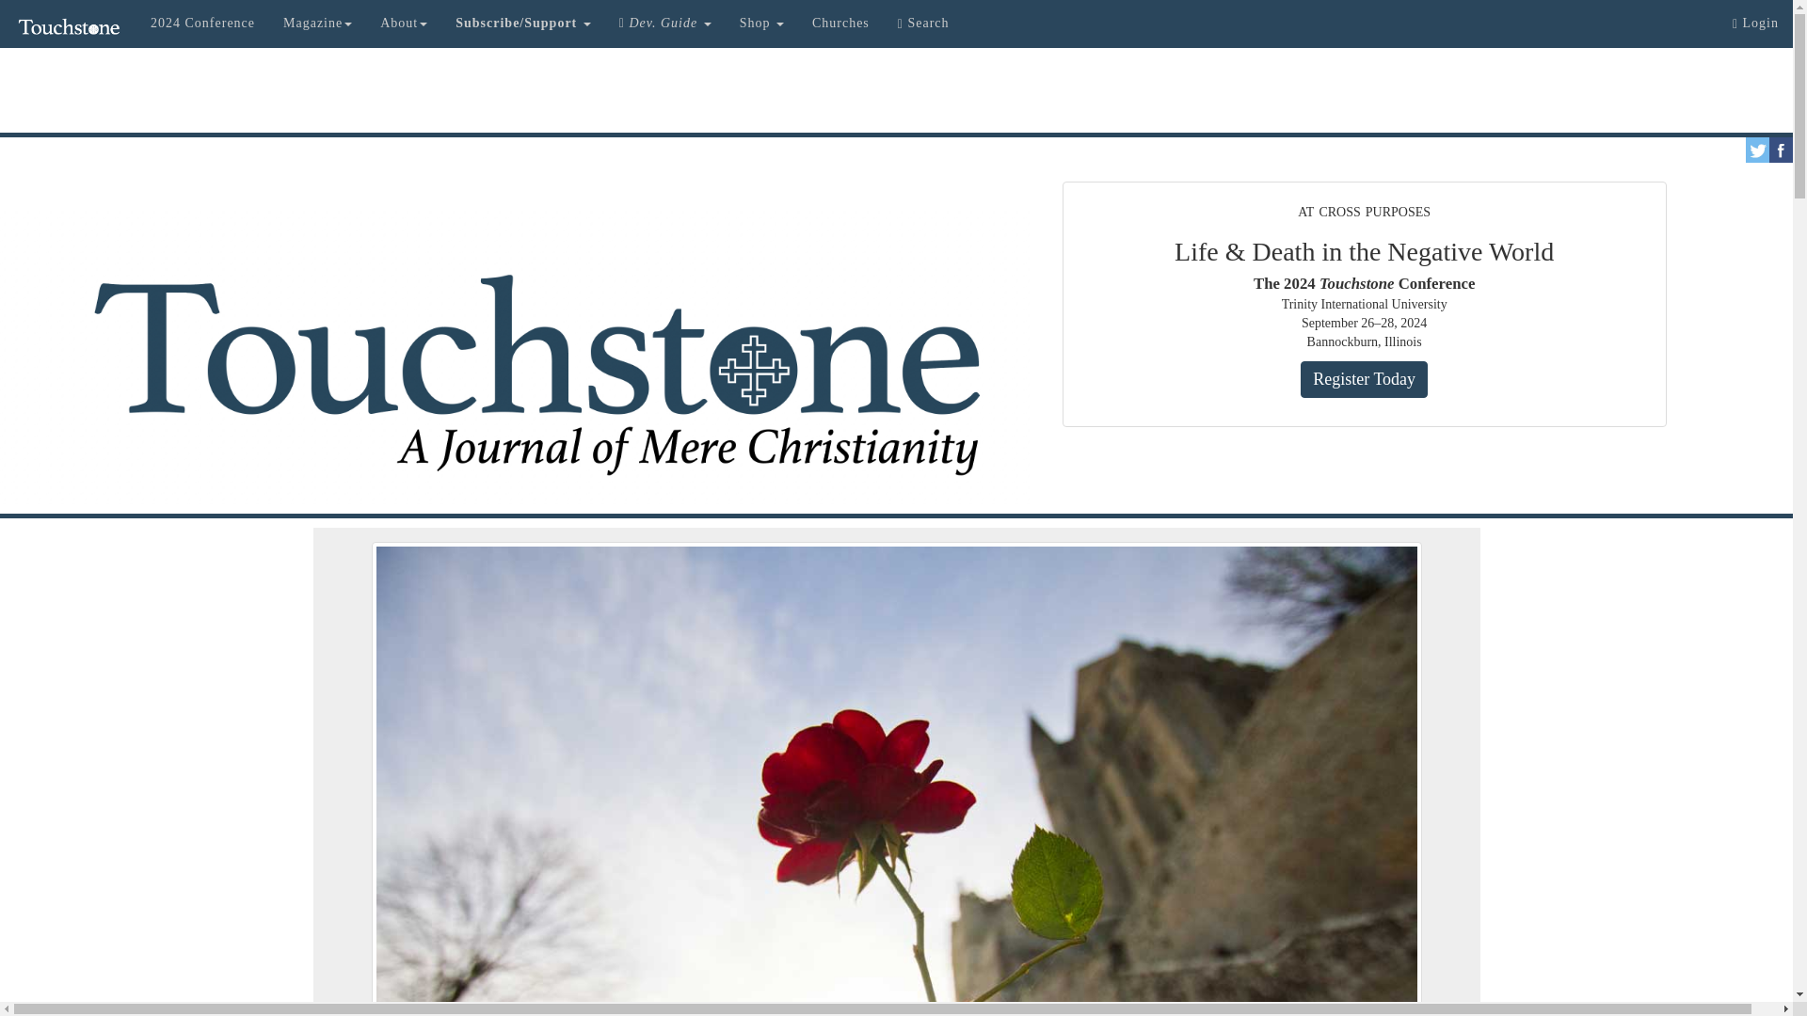  Describe the element at coordinates (318, 23) in the screenshot. I see `Magazine` at that location.